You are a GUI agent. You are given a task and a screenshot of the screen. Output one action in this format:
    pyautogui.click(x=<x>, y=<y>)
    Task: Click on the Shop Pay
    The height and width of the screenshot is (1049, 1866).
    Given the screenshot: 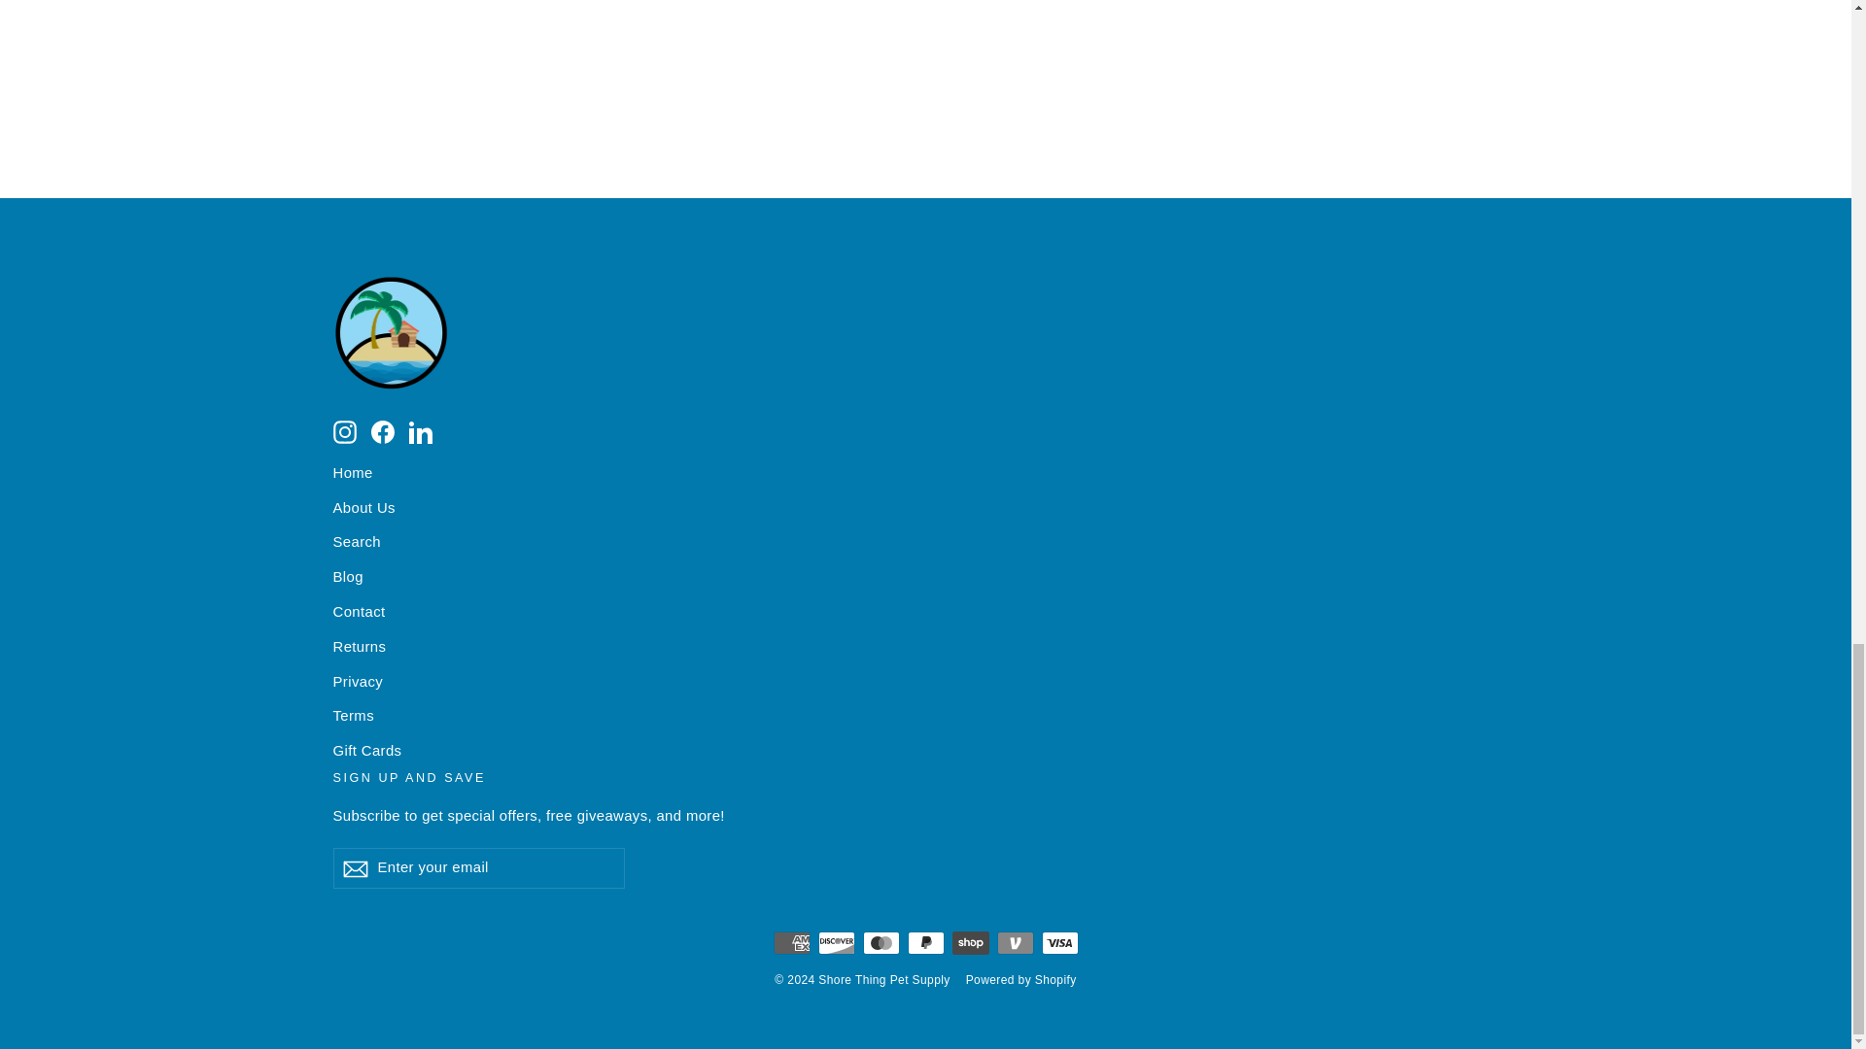 What is the action you would take?
    pyautogui.click(x=970, y=942)
    